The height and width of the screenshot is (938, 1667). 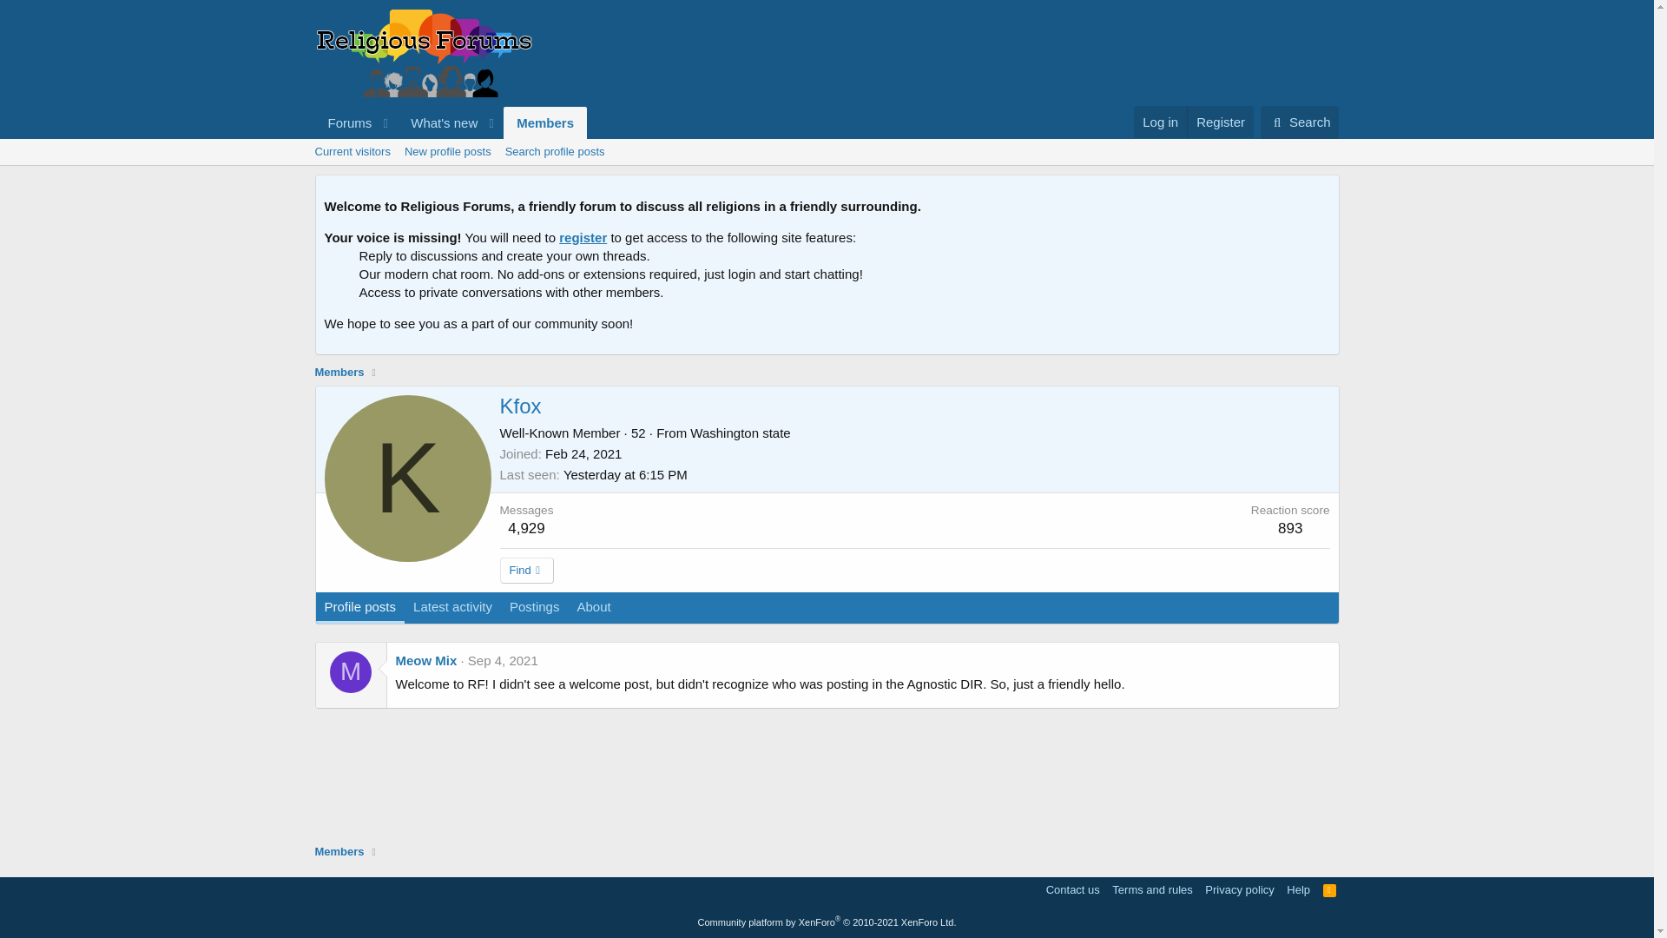 I want to click on What's new, so click(x=438, y=122).